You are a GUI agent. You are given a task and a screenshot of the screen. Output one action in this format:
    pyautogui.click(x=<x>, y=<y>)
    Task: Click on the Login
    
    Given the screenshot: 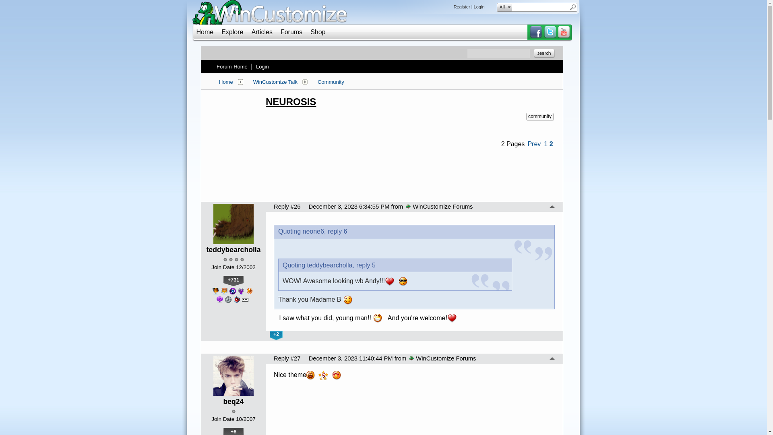 What is the action you would take?
    pyautogui.click(x=262, y=66)
    